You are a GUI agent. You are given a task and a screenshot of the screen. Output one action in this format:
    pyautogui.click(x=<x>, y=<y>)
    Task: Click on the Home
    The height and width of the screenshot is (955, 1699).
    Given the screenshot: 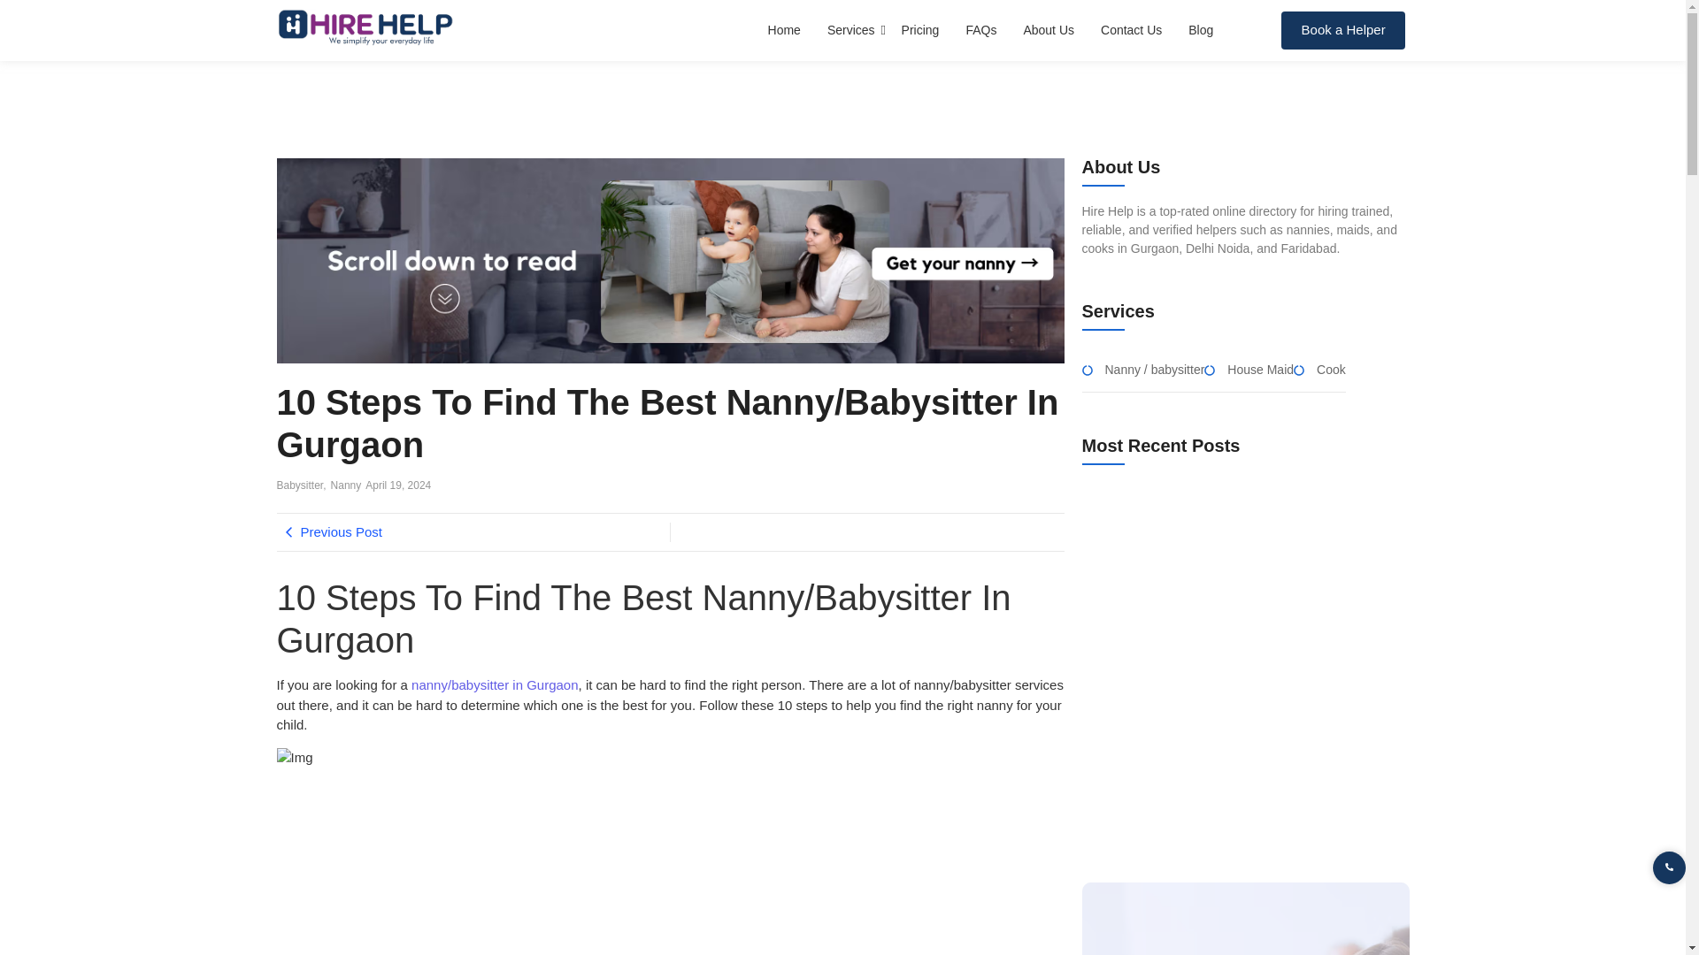 What is the action you would take?
    pyautogui.click(x=784, y=30)
    